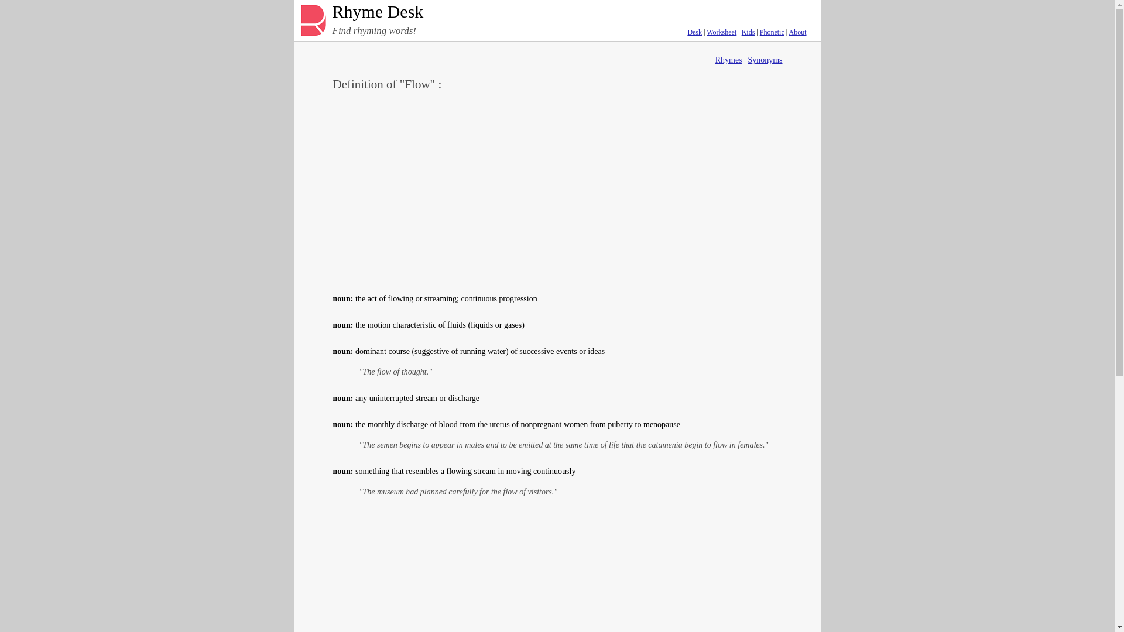 The height and width of the screenshot is (632, 1124). Describe the element at coordinates (797, 32) in the screenshot. I see `About` at that location.